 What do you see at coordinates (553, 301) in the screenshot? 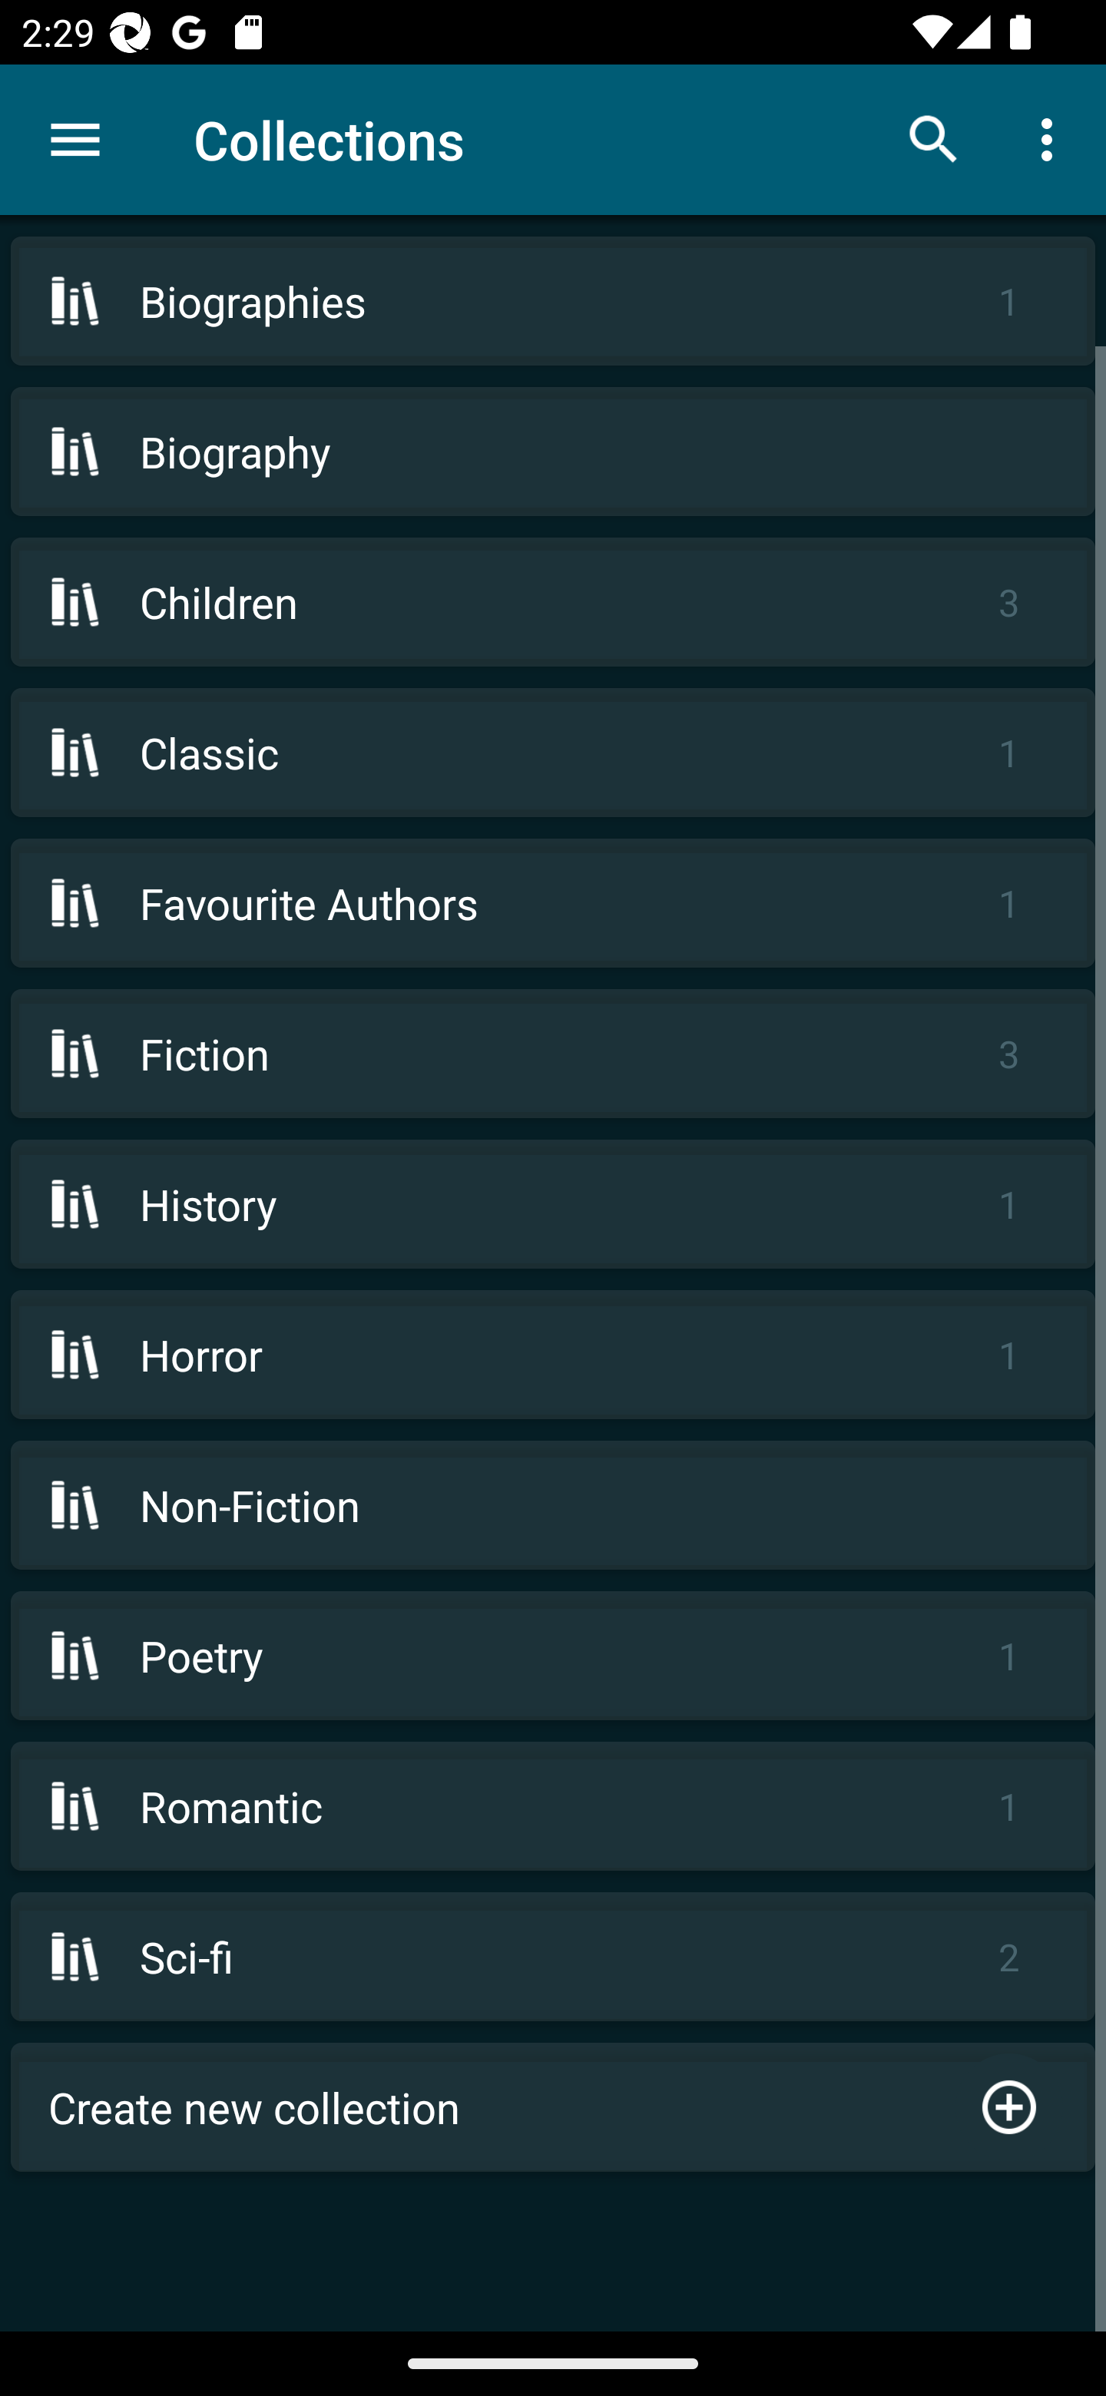
I see `Biographies 1` at bounding box center [553, 301].